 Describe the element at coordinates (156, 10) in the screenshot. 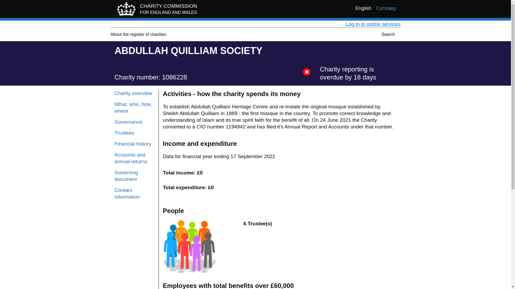

I see `Governance` at that location.